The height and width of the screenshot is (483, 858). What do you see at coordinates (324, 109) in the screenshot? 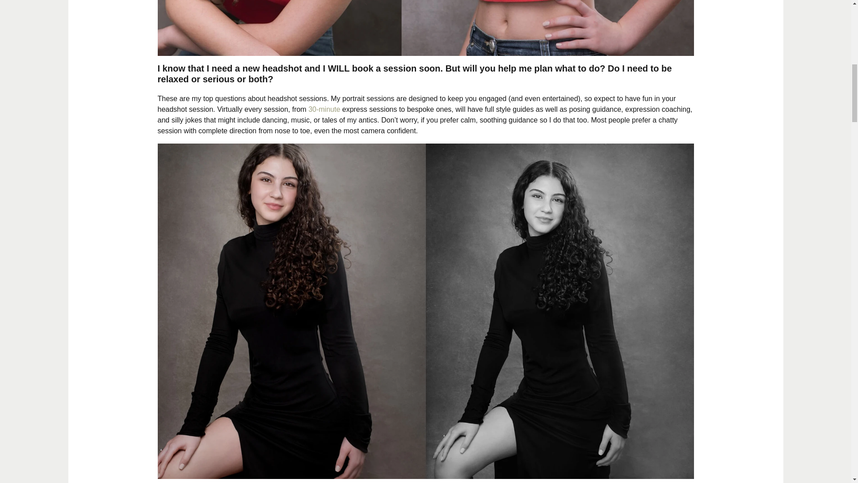
I see `30-minute` at bounding box center [324, 109].